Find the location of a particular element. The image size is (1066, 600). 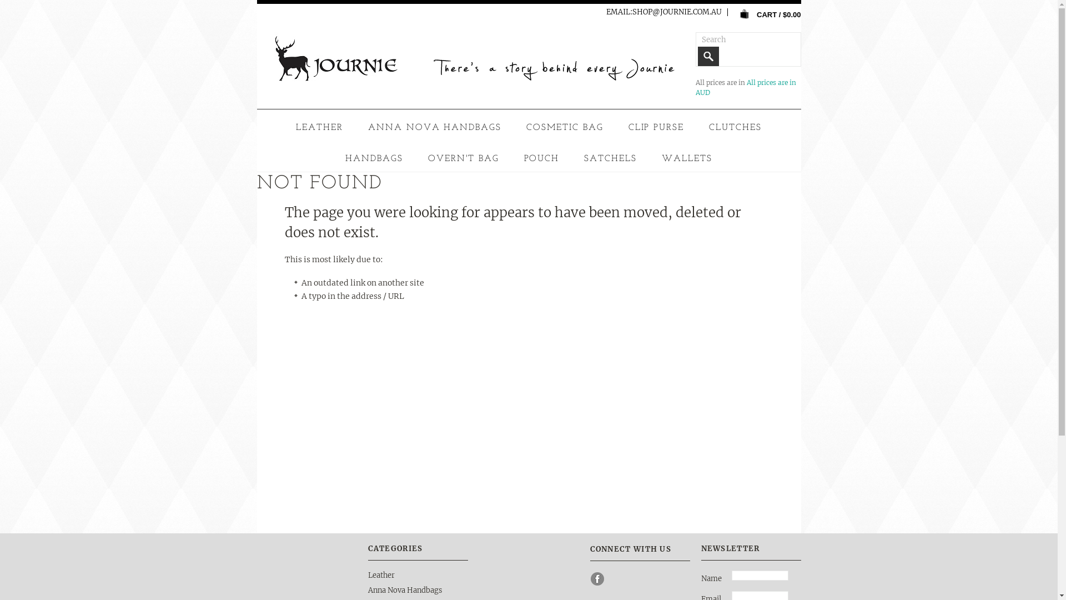

WALLETS is located at coordinates (687, 159).